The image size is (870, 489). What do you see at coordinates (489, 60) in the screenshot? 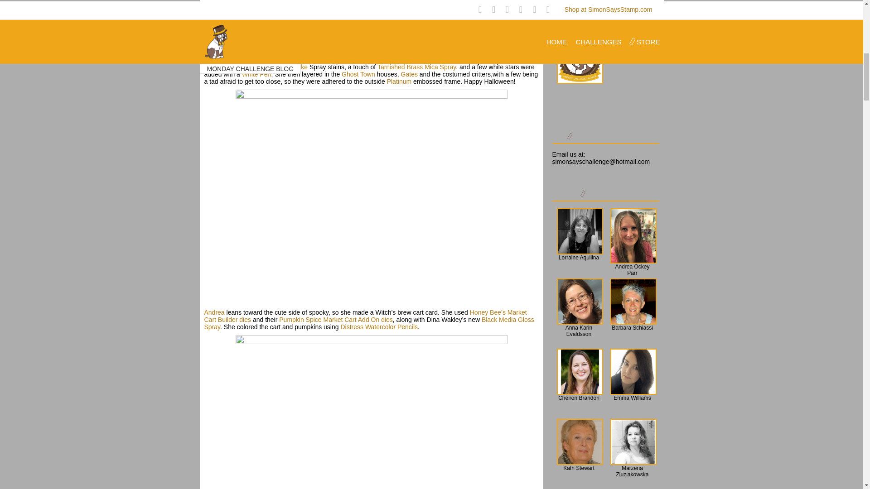
I see `Tim Holtz Moon Mask` at bounding box center [489, 60].